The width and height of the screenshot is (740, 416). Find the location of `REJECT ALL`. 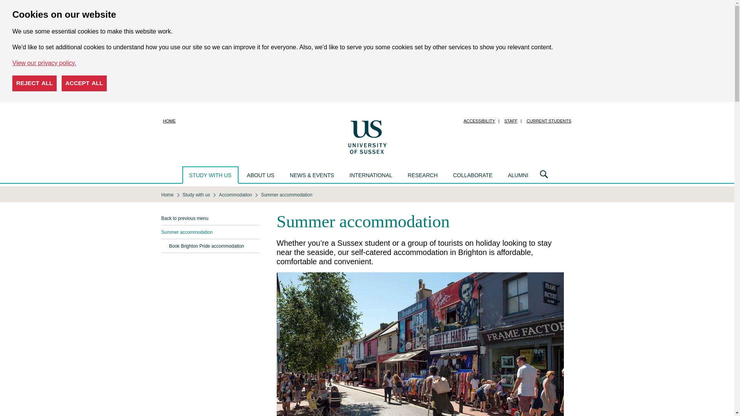

REJECT ALL is located at coordinates (35, 83).